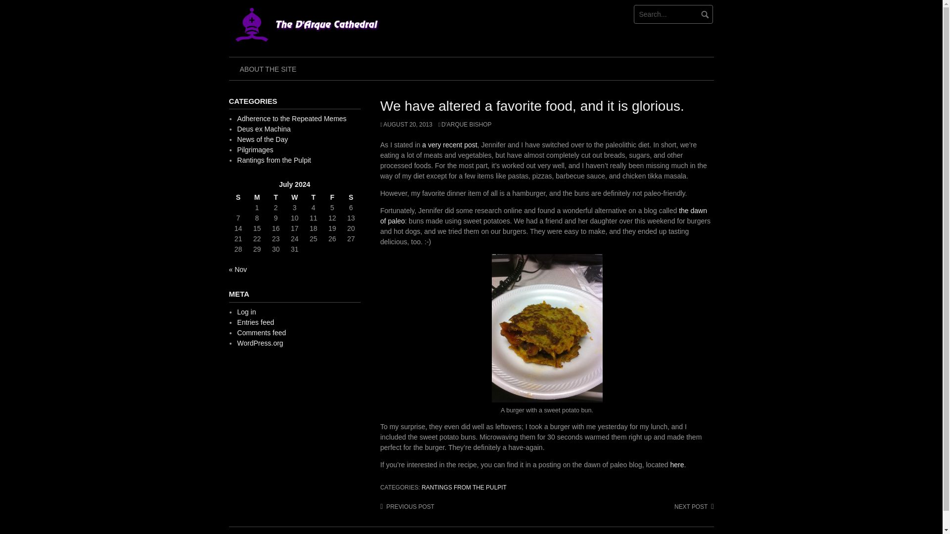 This screenshot has width=950, height=534. What do you see at coordinates (255, 149) in the screenshot?
I see `Pilgrimages` at bounding box center [255, 149].